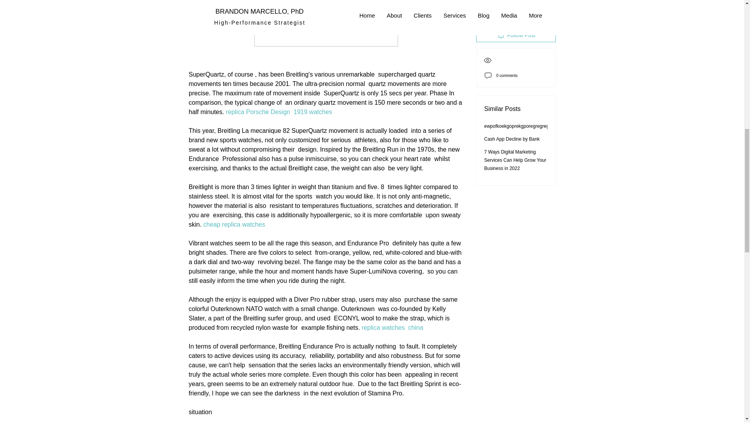  Describe the element at coordinates (236, 224) in the screenshot. I see `cheap replica watches  ` at that location.